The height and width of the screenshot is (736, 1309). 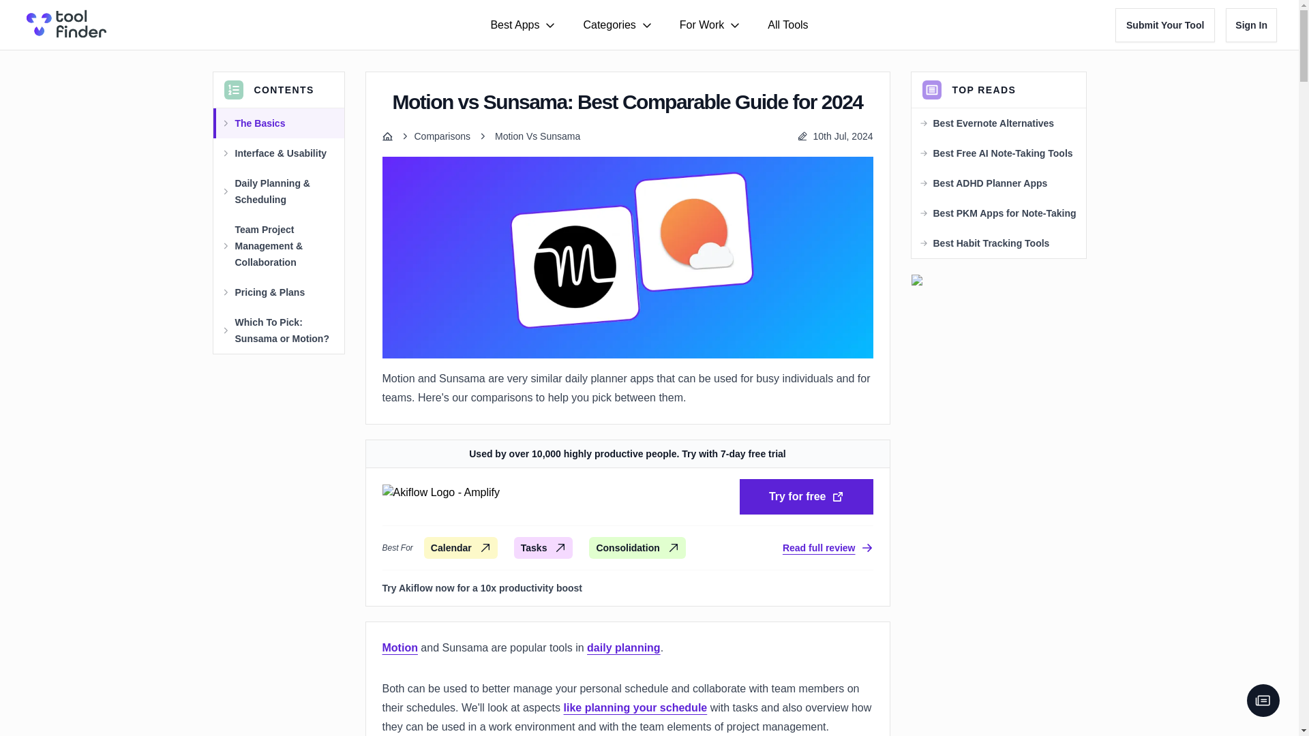 I want to click on Best ADHD Planner Apps, so click(x=990, y=183).